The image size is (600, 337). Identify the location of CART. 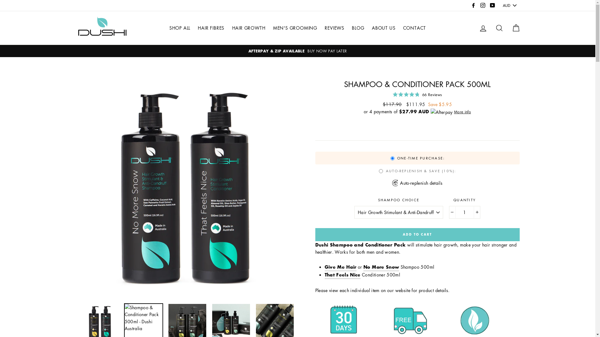
(516, 28).